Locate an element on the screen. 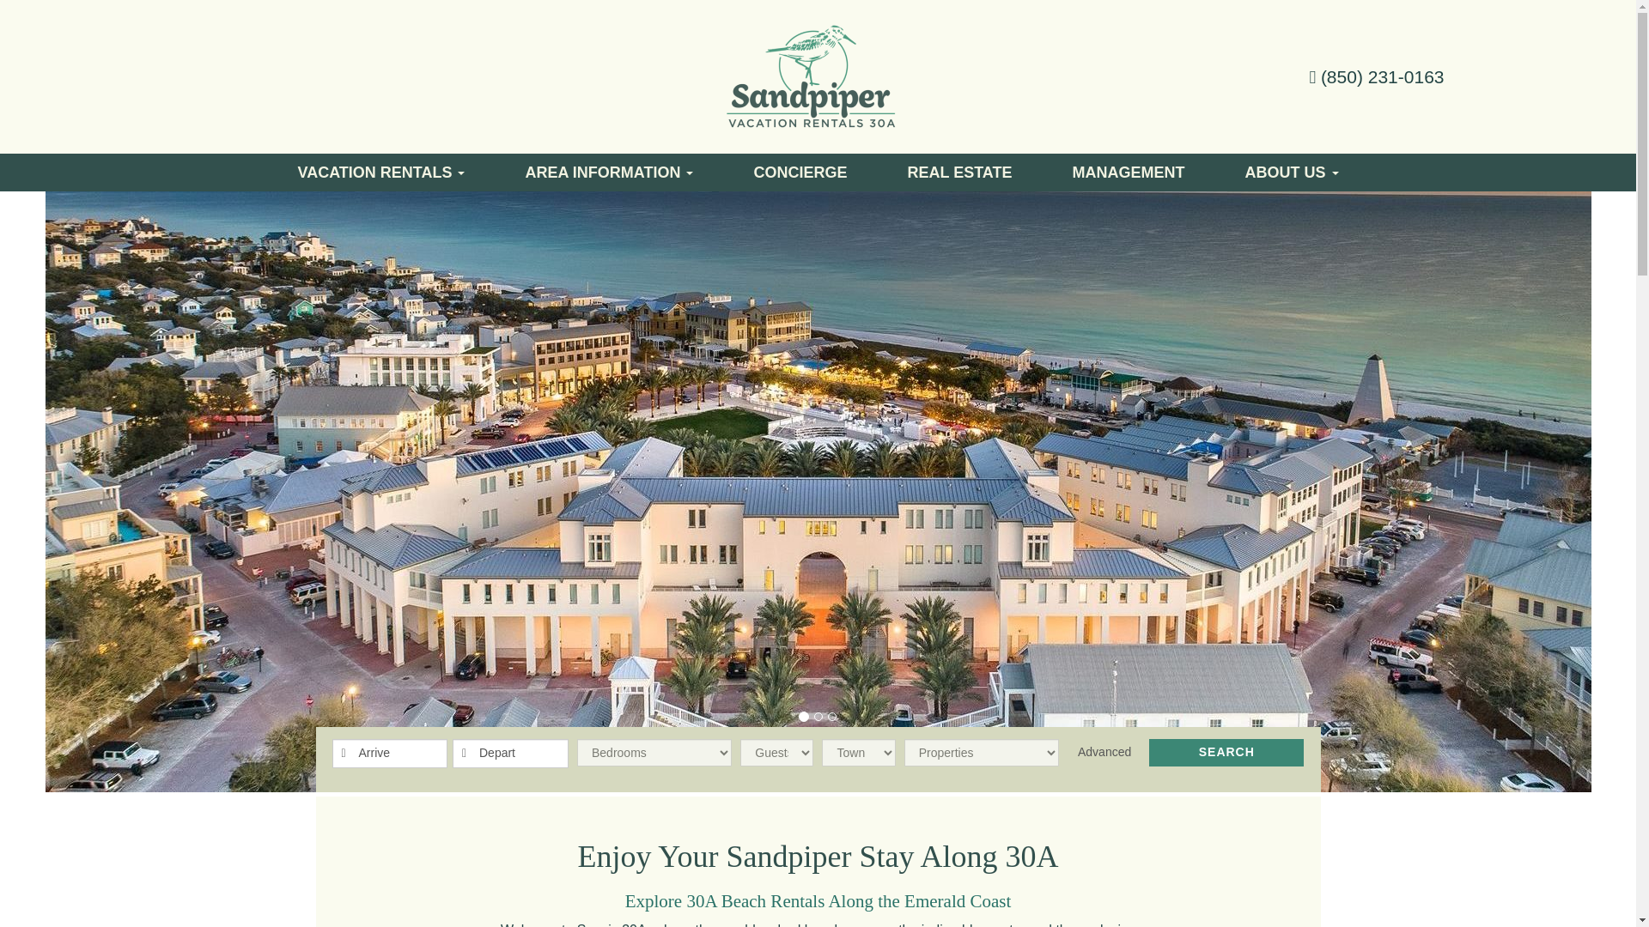 This screenshot has width=1649, height=927. Search is located at coordinates (1226, 752).